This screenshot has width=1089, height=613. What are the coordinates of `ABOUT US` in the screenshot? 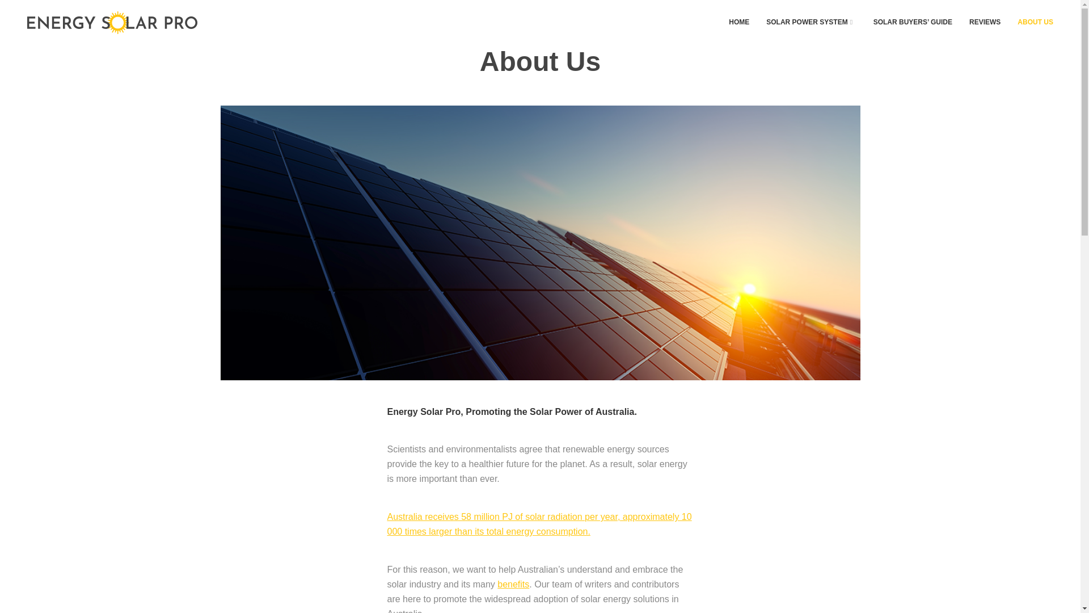 It's located at (1035, 23).